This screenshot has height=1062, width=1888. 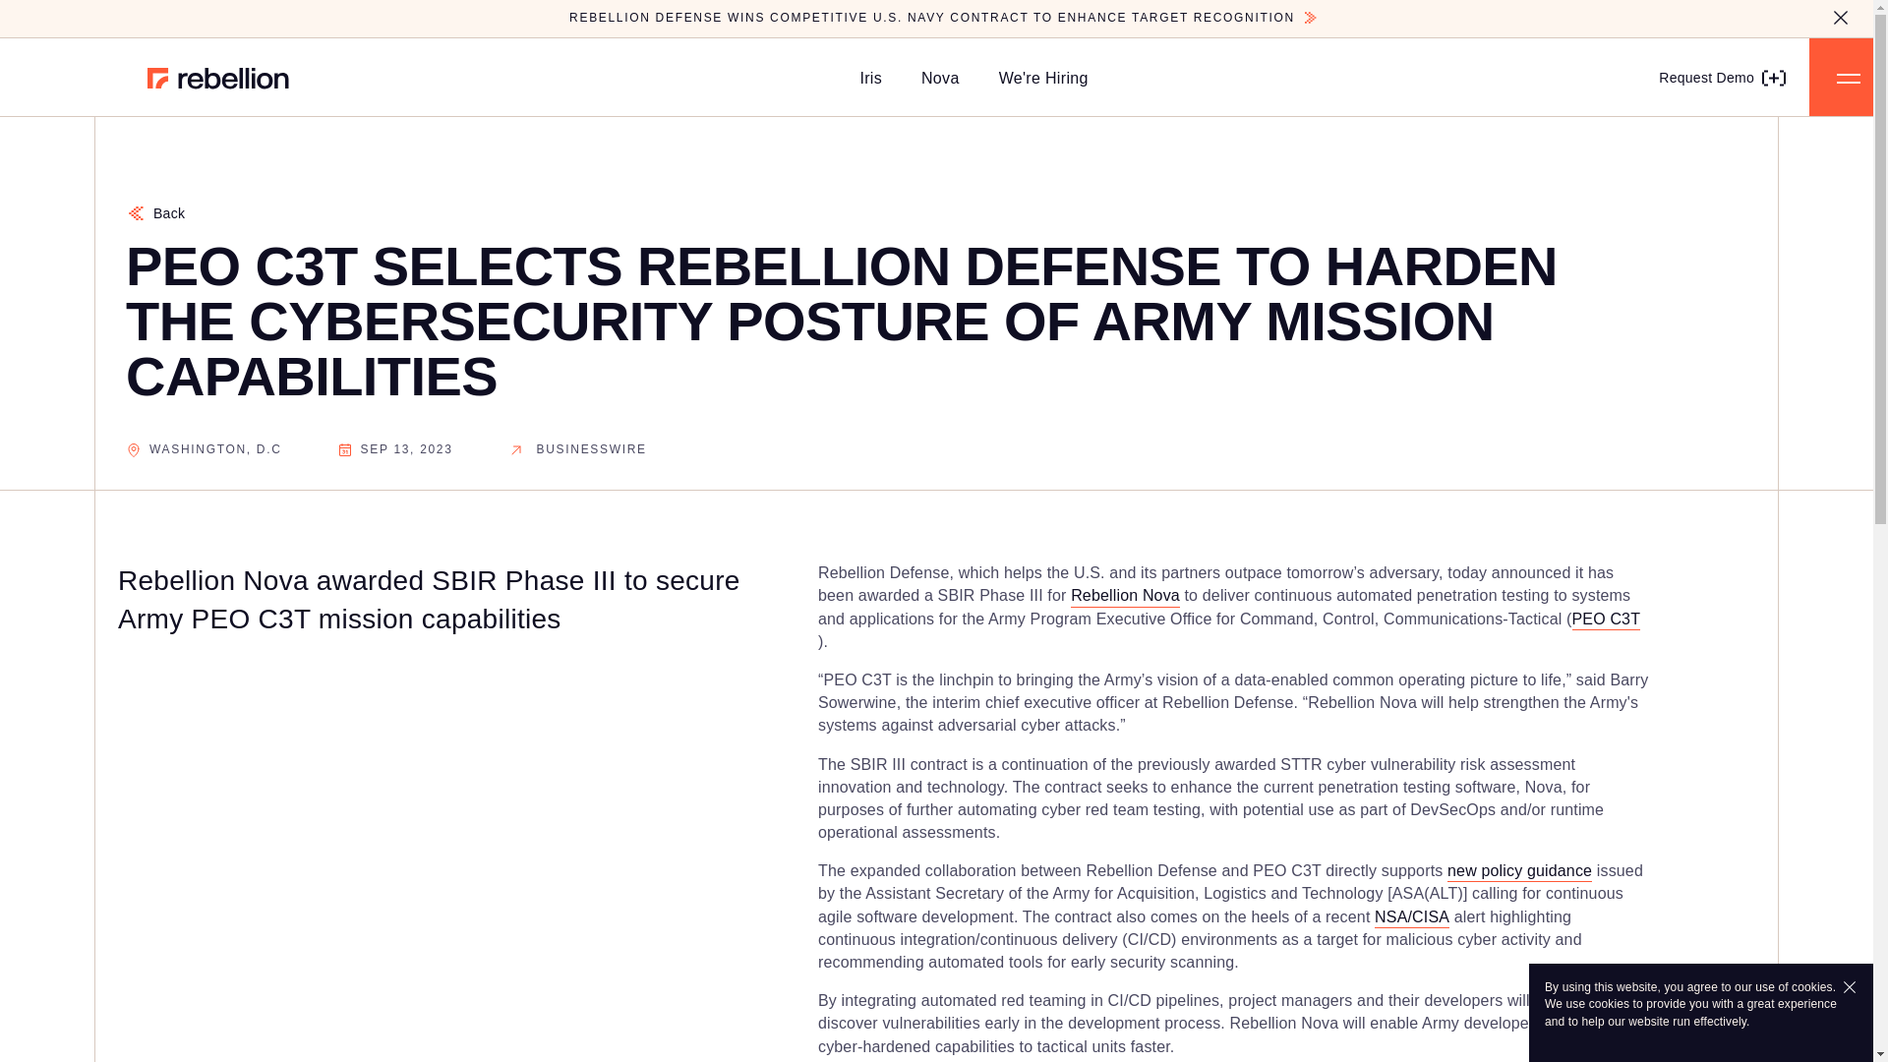 What do you see at coordinates (1607, 619) in the screenshot?
I see `PEO C3T` at bounding box center [1607, 619].